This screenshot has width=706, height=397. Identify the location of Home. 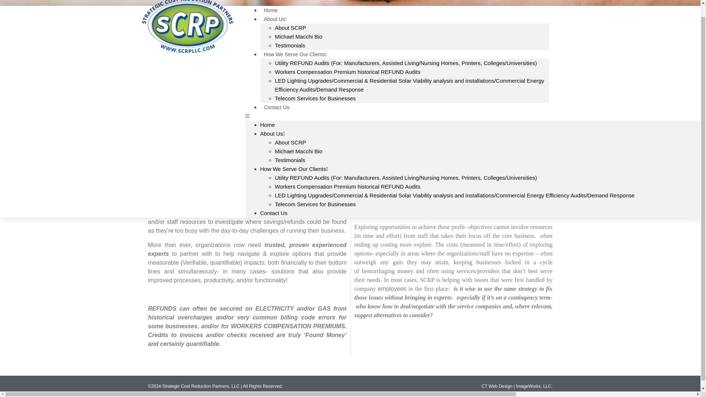
(268, 124).